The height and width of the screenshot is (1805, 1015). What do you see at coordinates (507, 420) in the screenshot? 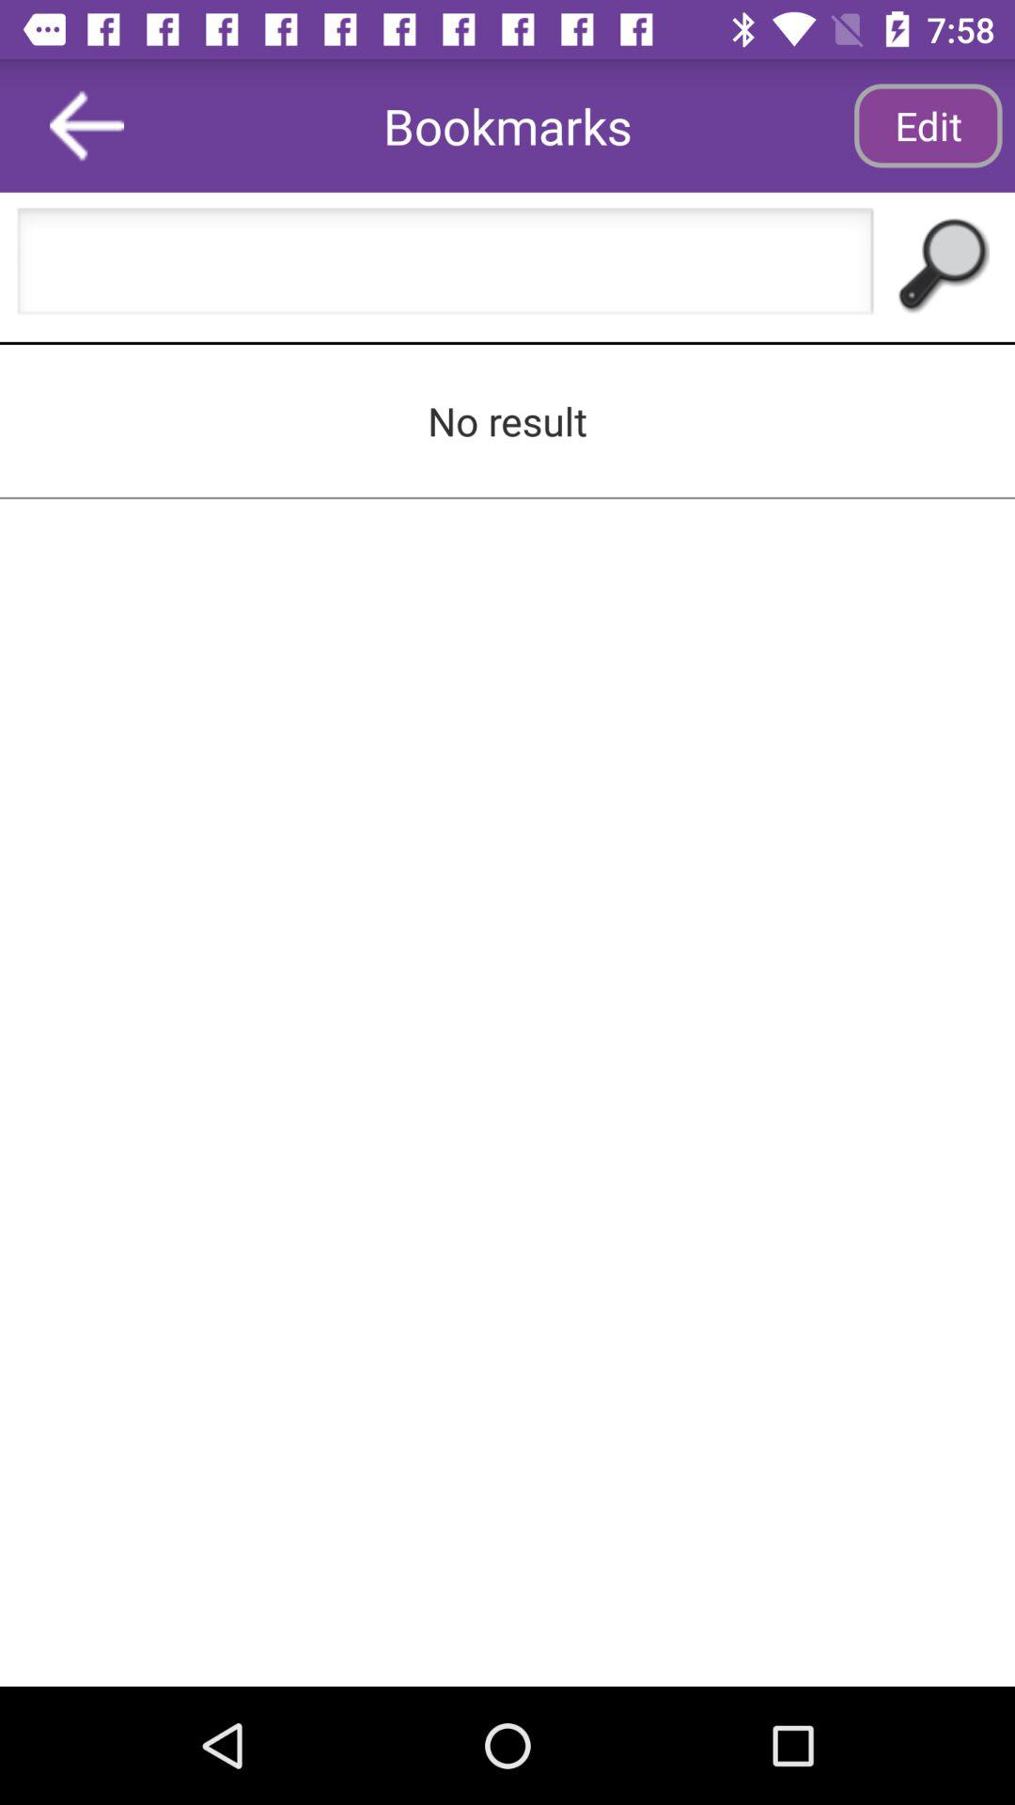
I see `select no result icon` at bounding box center [507, 420].